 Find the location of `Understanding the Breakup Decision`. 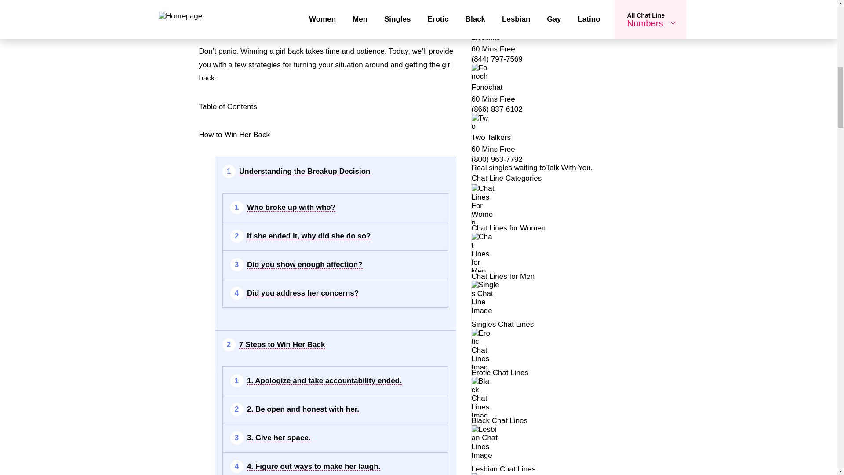

Understanding the Breakup Decision is located at coordinates (304, 172).